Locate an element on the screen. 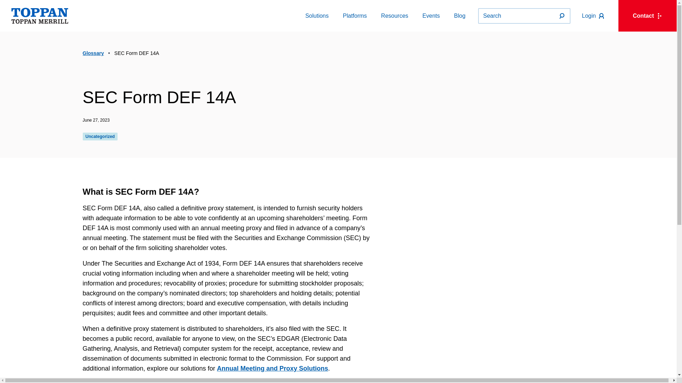 Image resolution: width=682 pixels, height=383 pixels. Resources is located at coordinates (317, 16).